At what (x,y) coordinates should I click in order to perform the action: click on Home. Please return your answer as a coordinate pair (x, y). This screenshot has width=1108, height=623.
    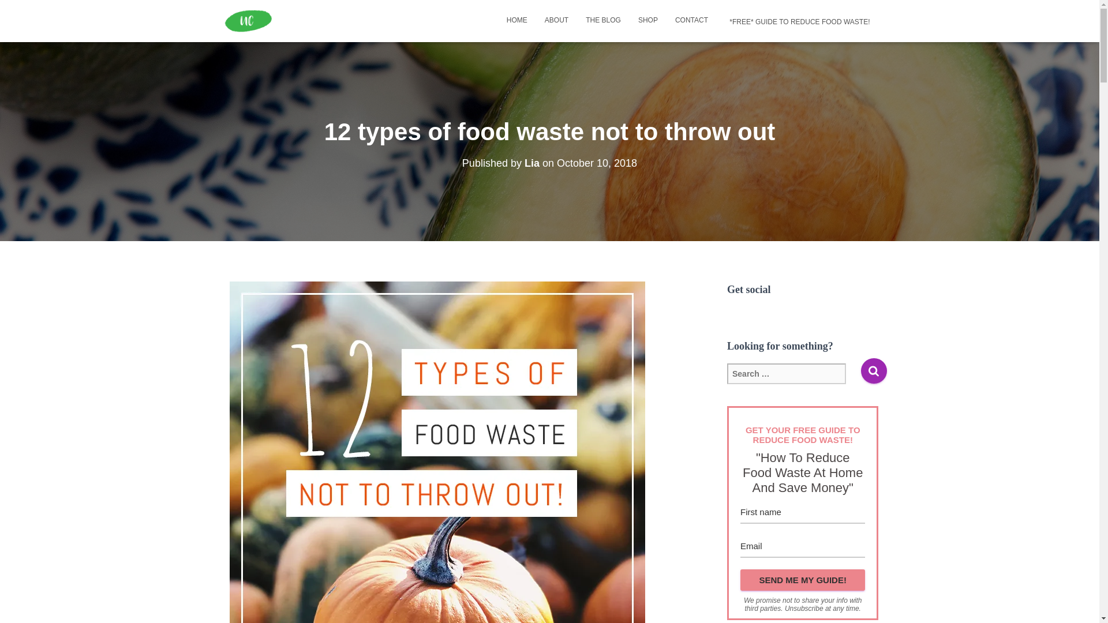
    Looking at the image, I should click on (517, 20).